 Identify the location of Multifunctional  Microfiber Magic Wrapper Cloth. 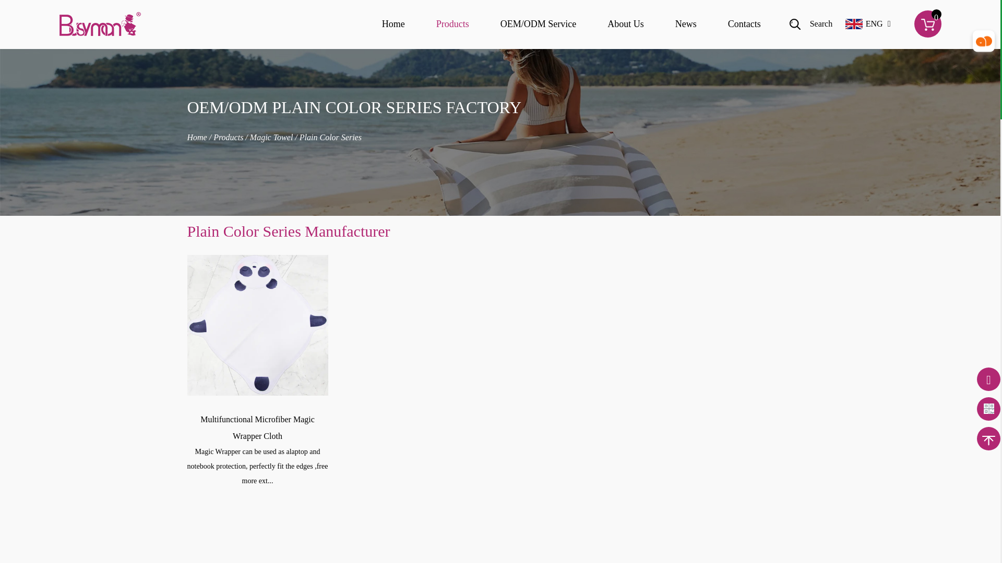
(257, 325).